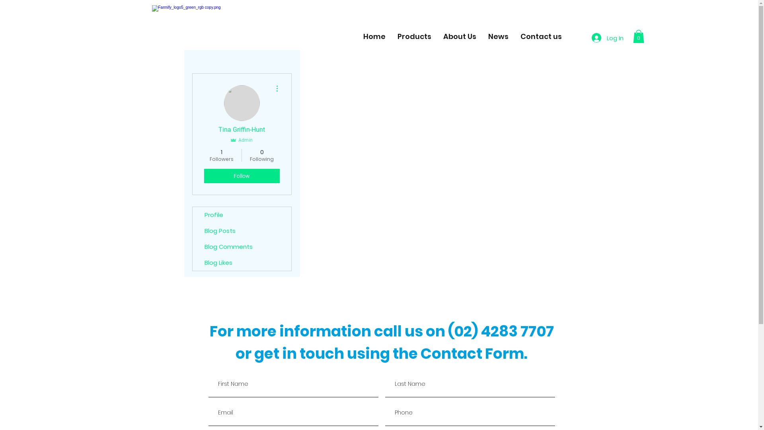 The width and height of the screenshot is (764, 430). What do you see at coordinates (498, 37) in the screenshot?
I see `News` at bounding box center [498, 37].